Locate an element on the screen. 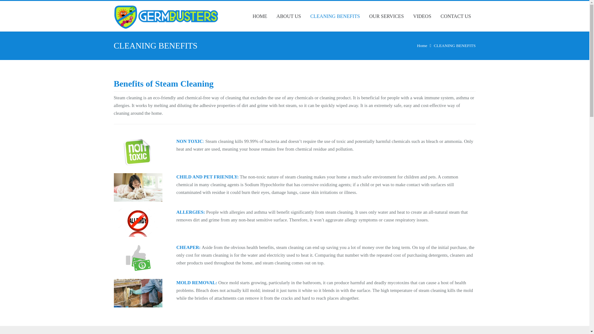 This screenshot has width=594, height=334. Home is located at coordinates (422, 46).